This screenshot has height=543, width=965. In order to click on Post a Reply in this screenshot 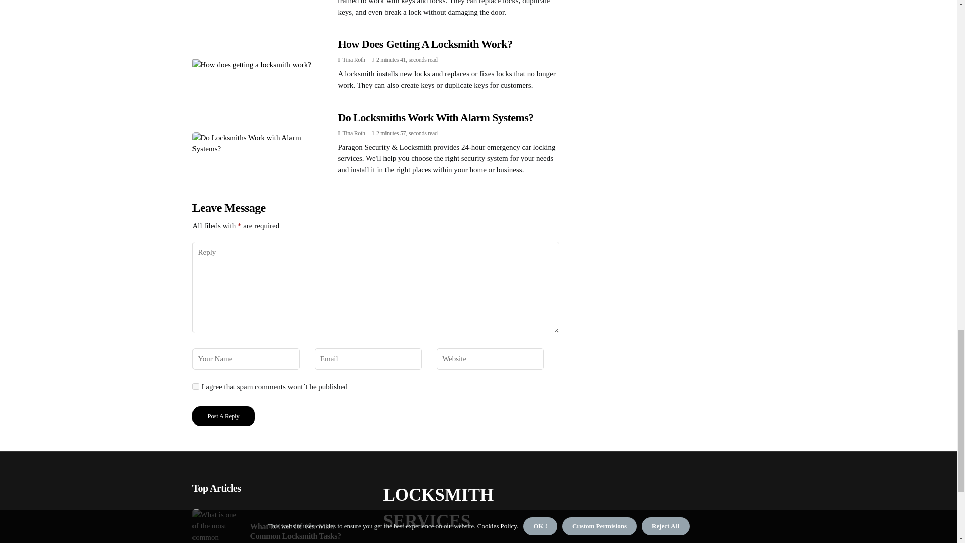, I will do `click(223, 416)`.